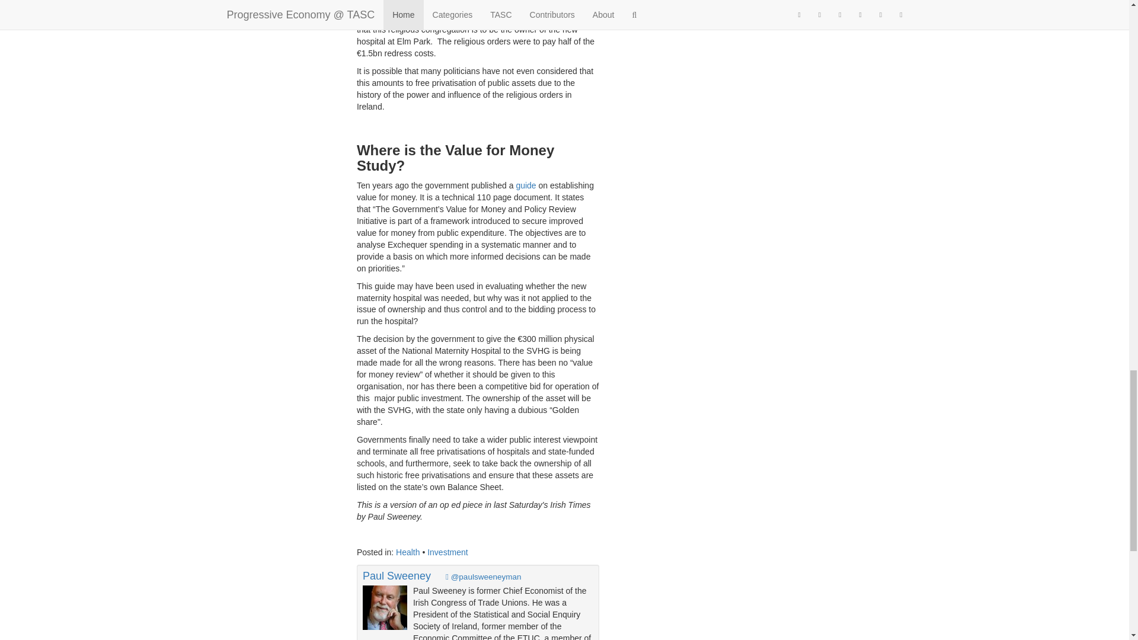 Image resolution: width=1138 pixels, height=640 pixels. What do you see at coordinates (408, 552) in the screenshot?
I see `Health` at bounding box center [408, 552].